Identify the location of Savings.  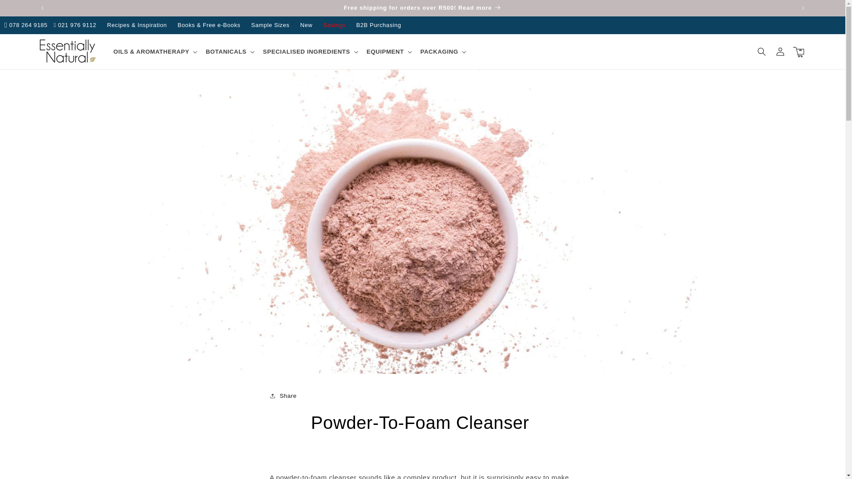
(334, 25).